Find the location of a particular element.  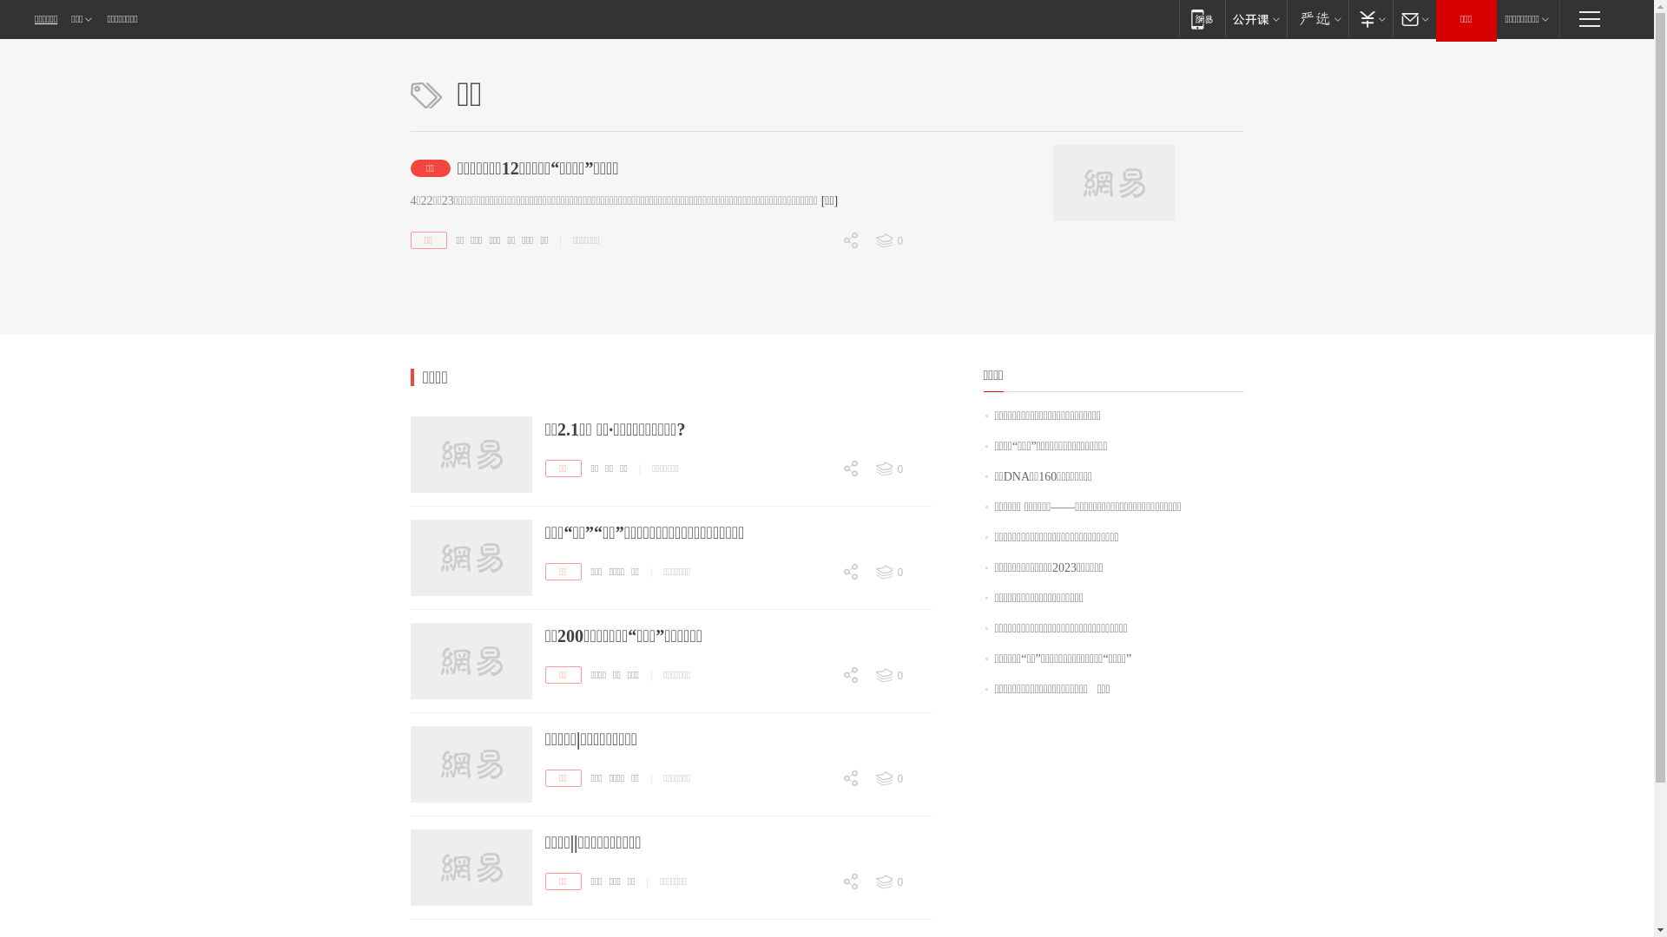

0 is located at coordinates (816, 362).